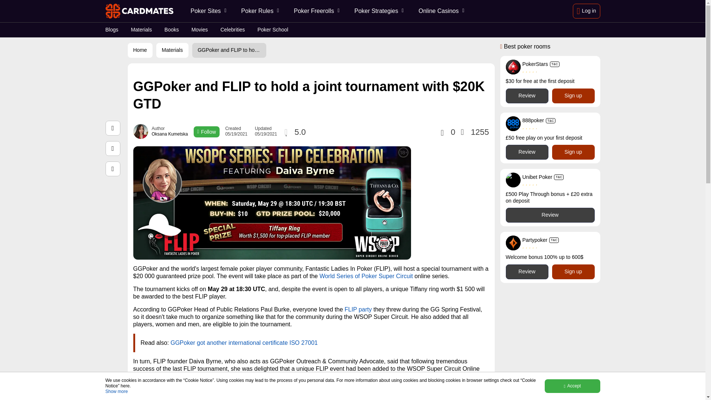  What do you see at coordinates (378, 11) in the screenshot?
I see `Poker Strategies` at bounding box center [378, 11].